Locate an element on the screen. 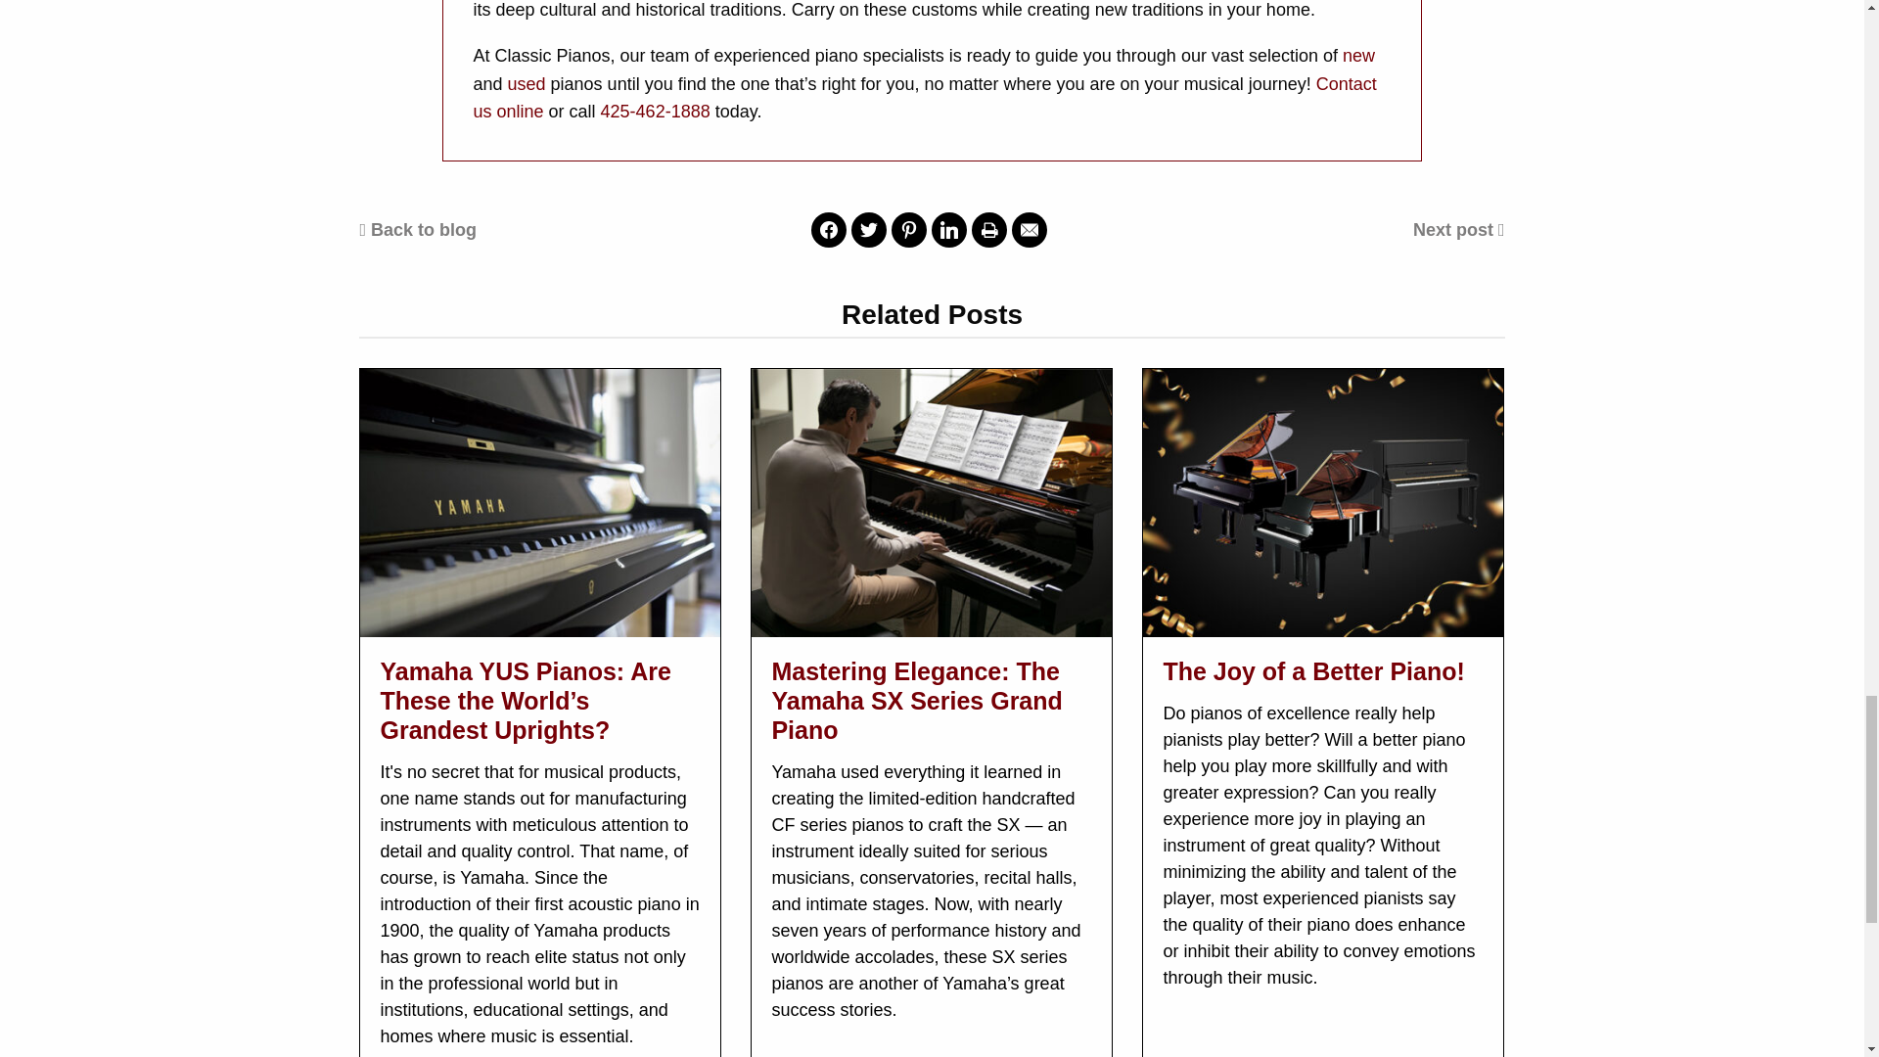 Image resolution: width=1879 pixels, height=1057 pixels. Mastering Elegance: The Yamaha SX Series Grand Piano is located at coordinates (916, 701).